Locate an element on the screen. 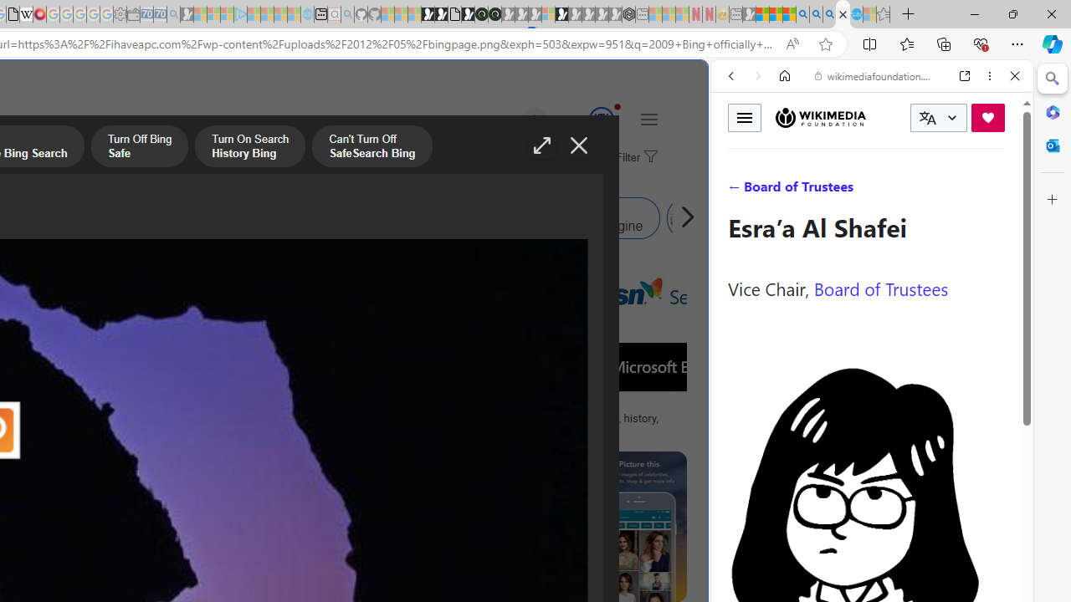  Settings and quick links is located at coordinates (648, 119).